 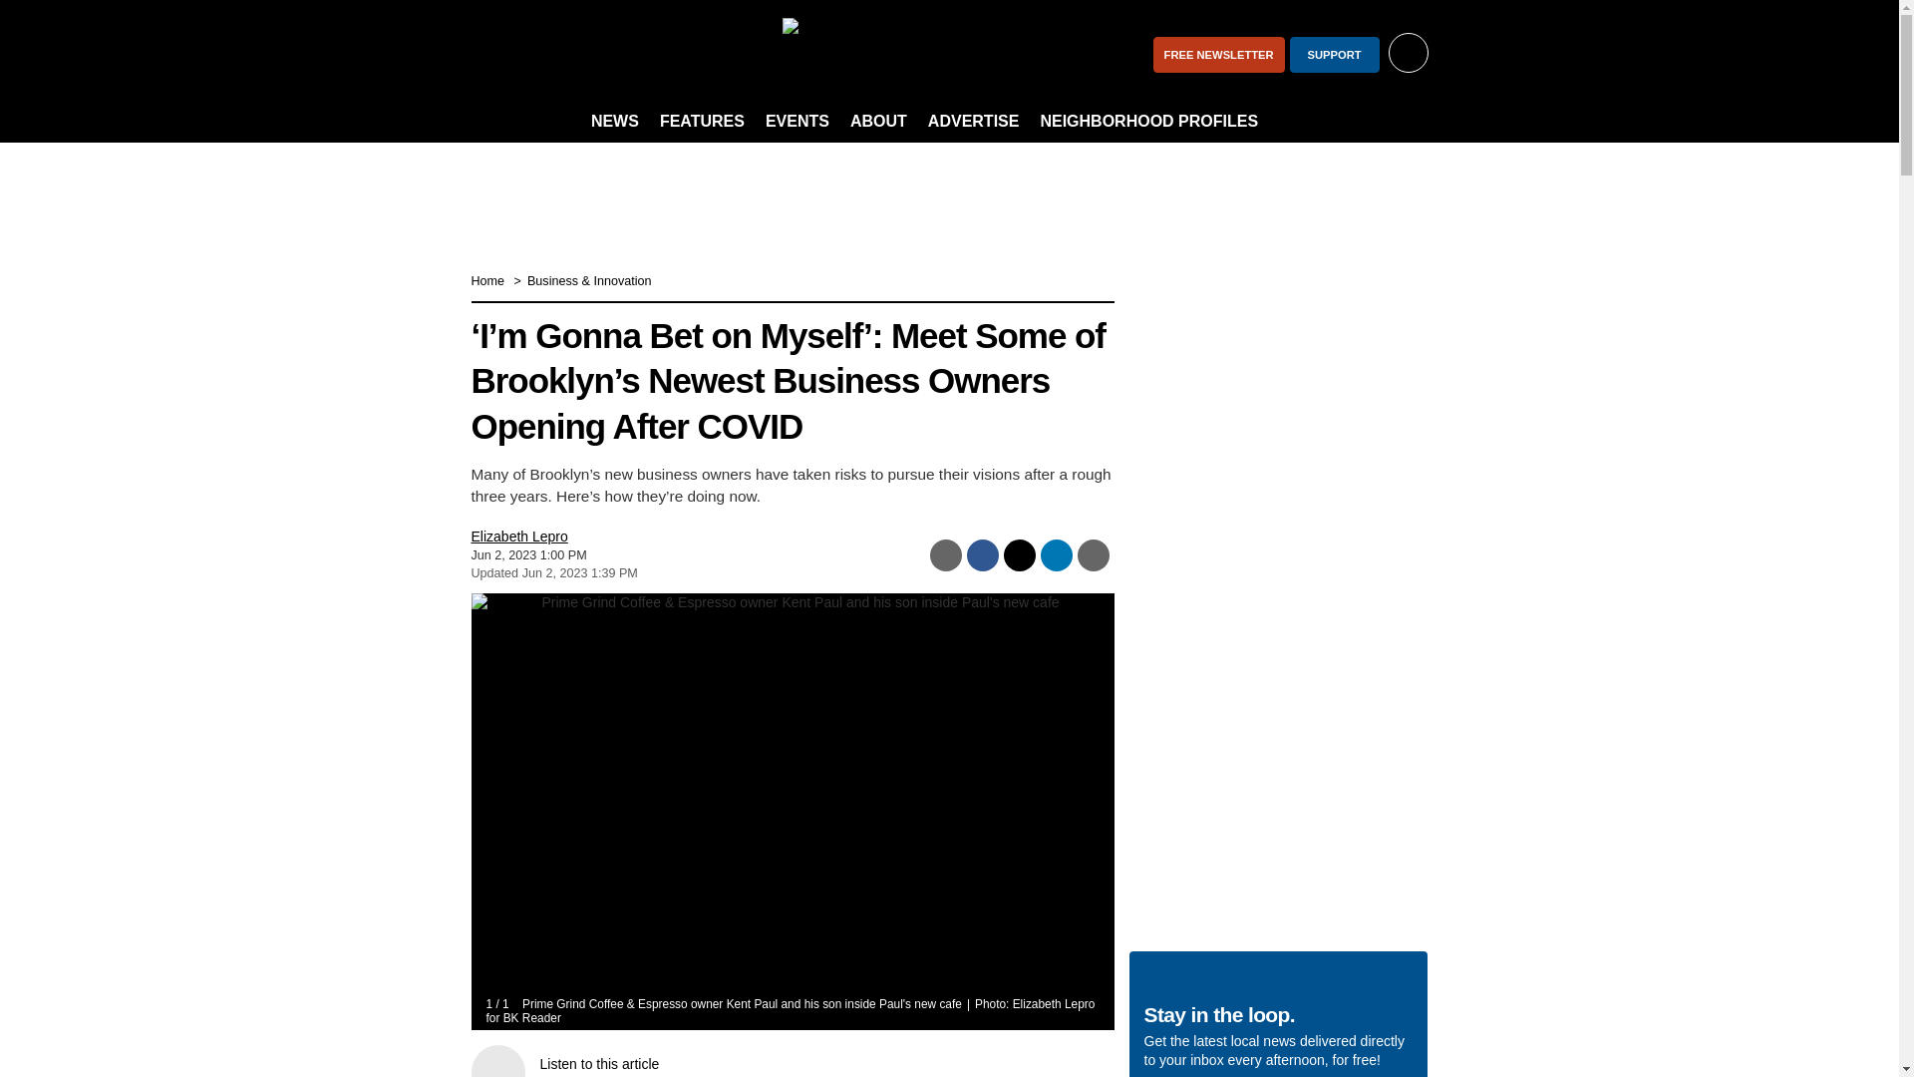 What do you see at coordinates (797, 122) in the screenshot?
I see `EVENTS` at bounding box center [797, 122].